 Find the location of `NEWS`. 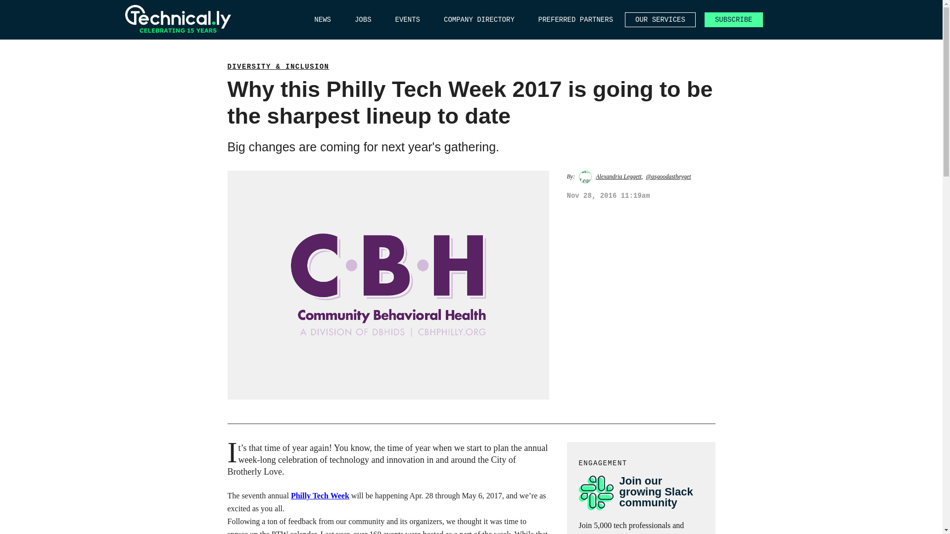

NEWS is located at coordinates (323, 20).